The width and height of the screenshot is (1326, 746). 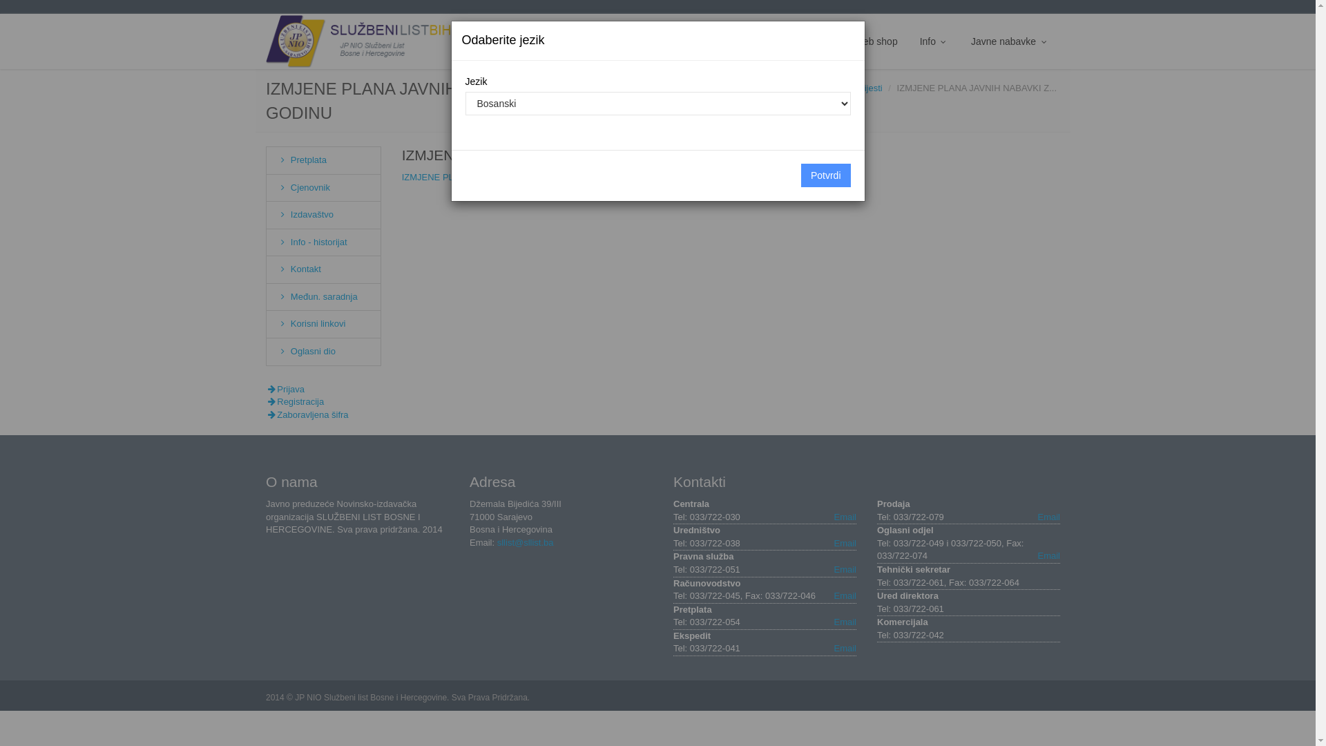 What do you see at coordinates (302, 160) in the screenshot?
I see `Pretplata` at bounding box center [302, 160].